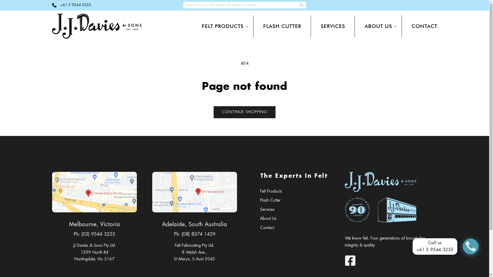 The image size is (493, 277). Describe the element at coordinates (282, 26) in the screenshot. I see `FLASH CUTTER` at that location.